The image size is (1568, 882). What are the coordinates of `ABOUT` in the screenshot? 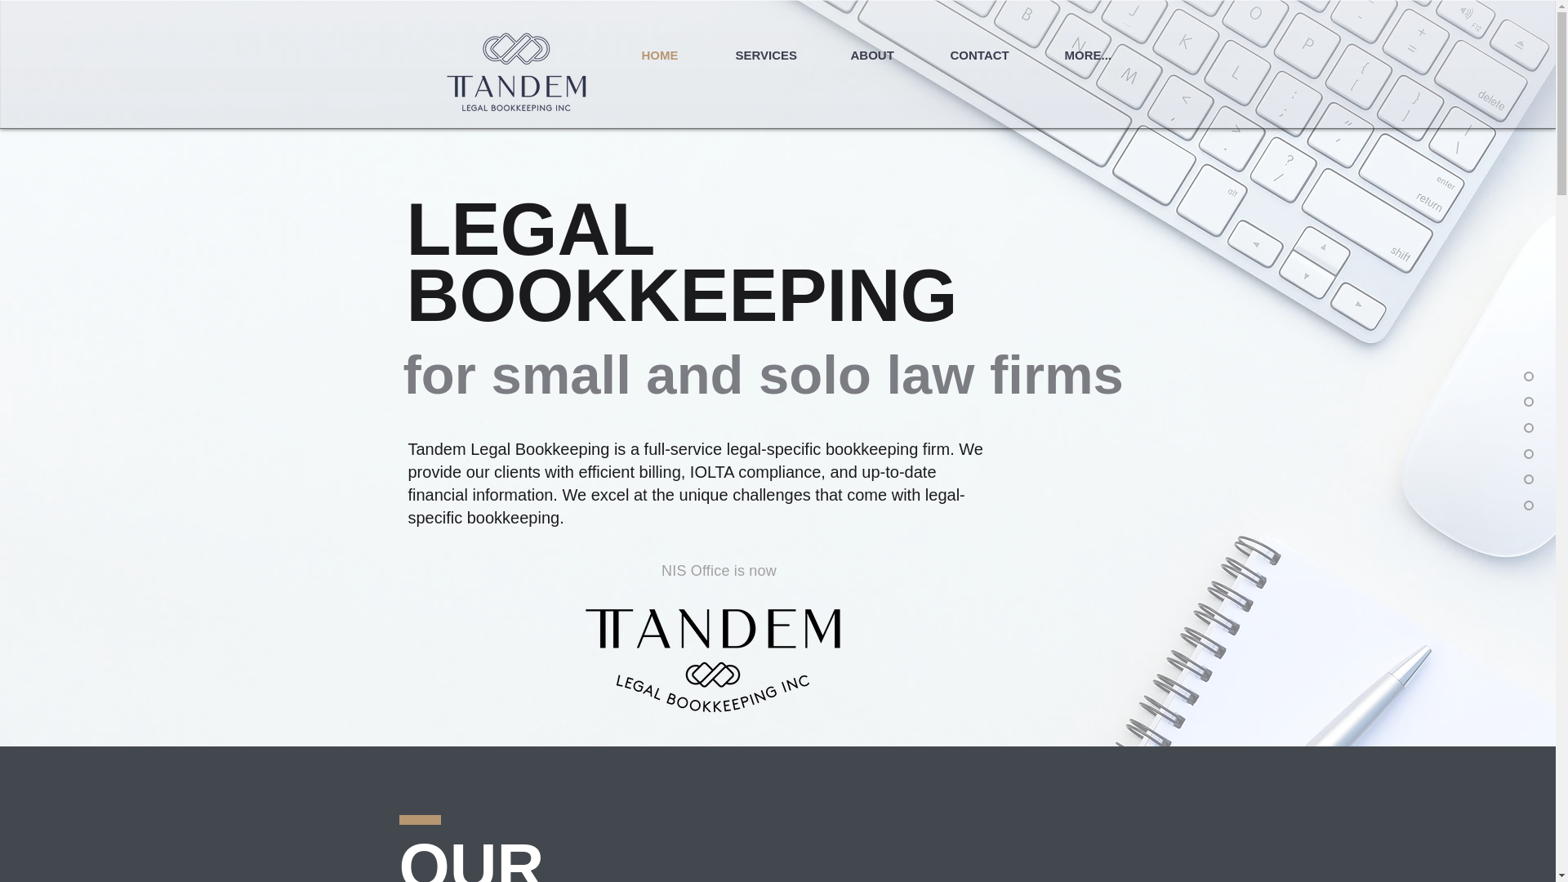 It's located at (890, 56).